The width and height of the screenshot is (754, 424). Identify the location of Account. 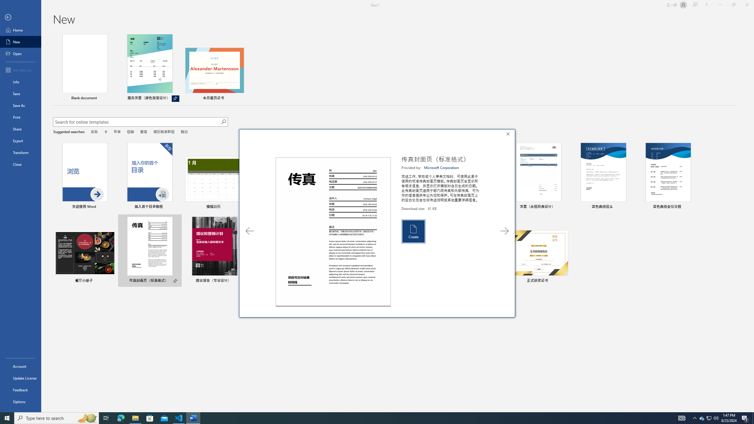
(21, 366).